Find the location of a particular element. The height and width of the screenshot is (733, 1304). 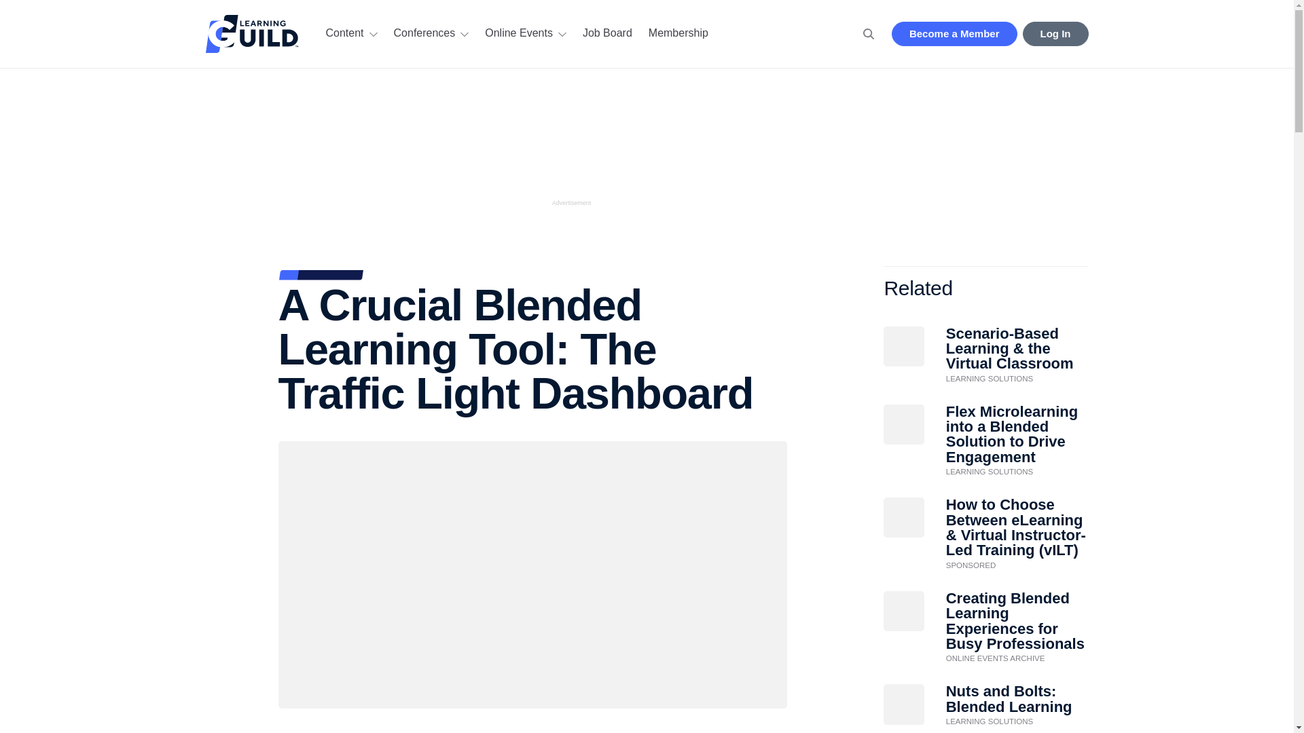

Membership is located at coordinates (675, 34).